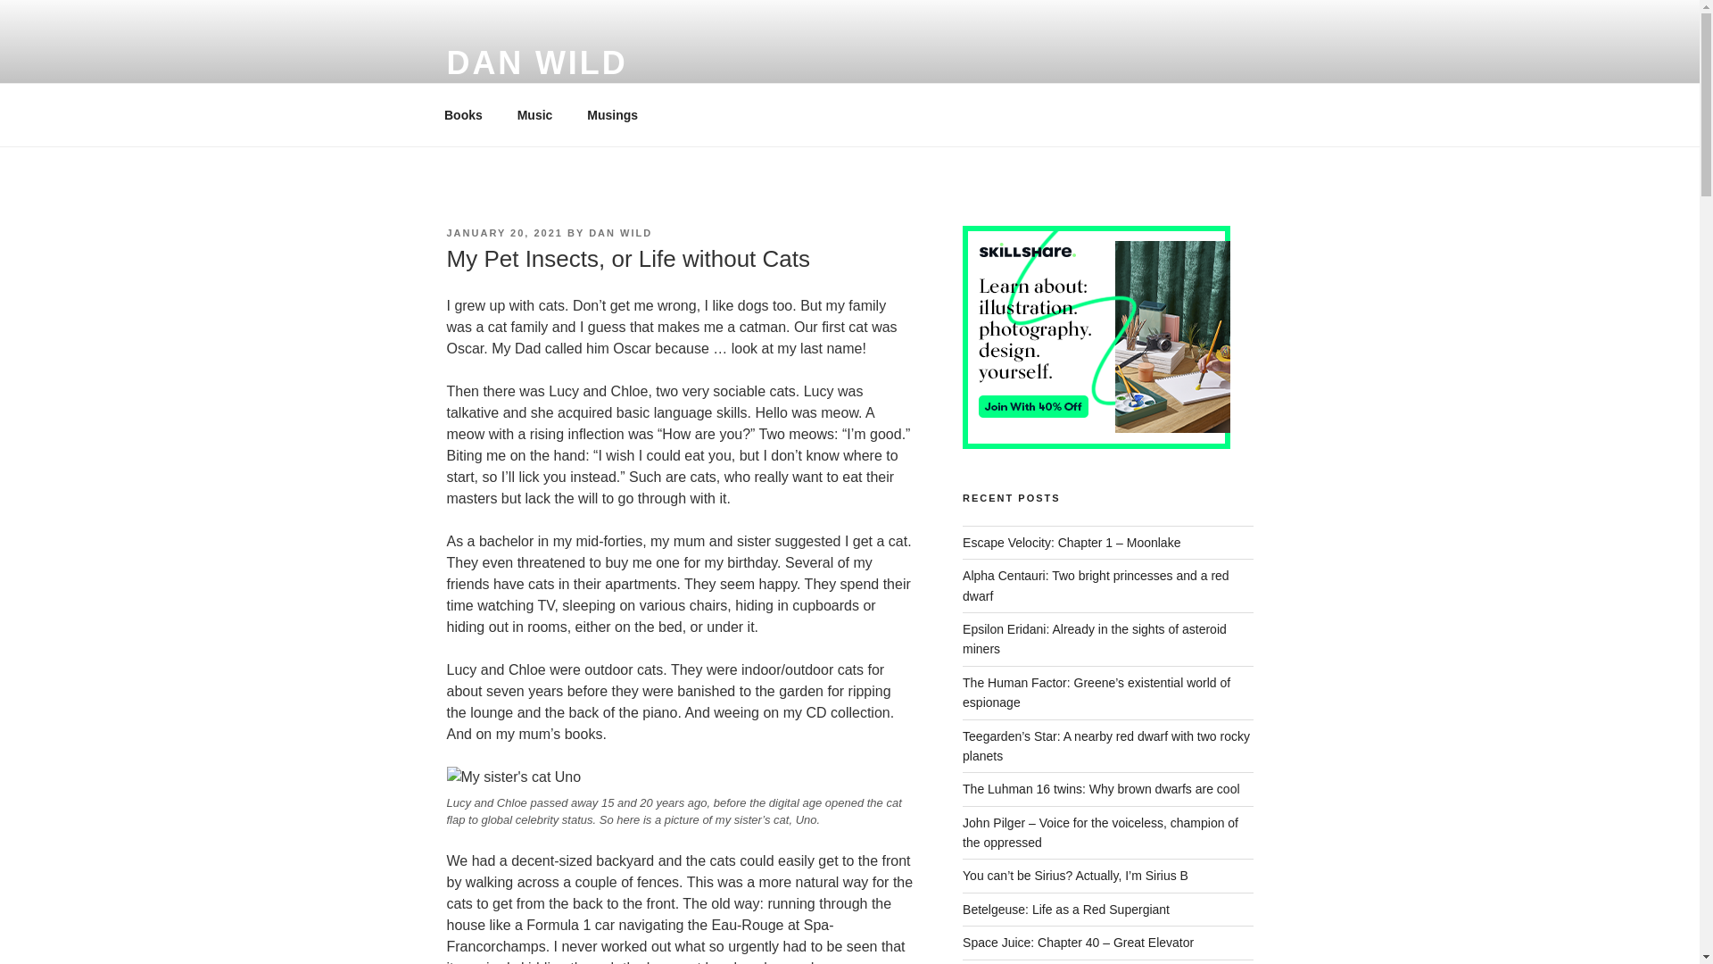 This screenshot has width=1713, height=964. Describe the element at coordinates (619, 114) in the screenshot. I see `Musings` at that location.